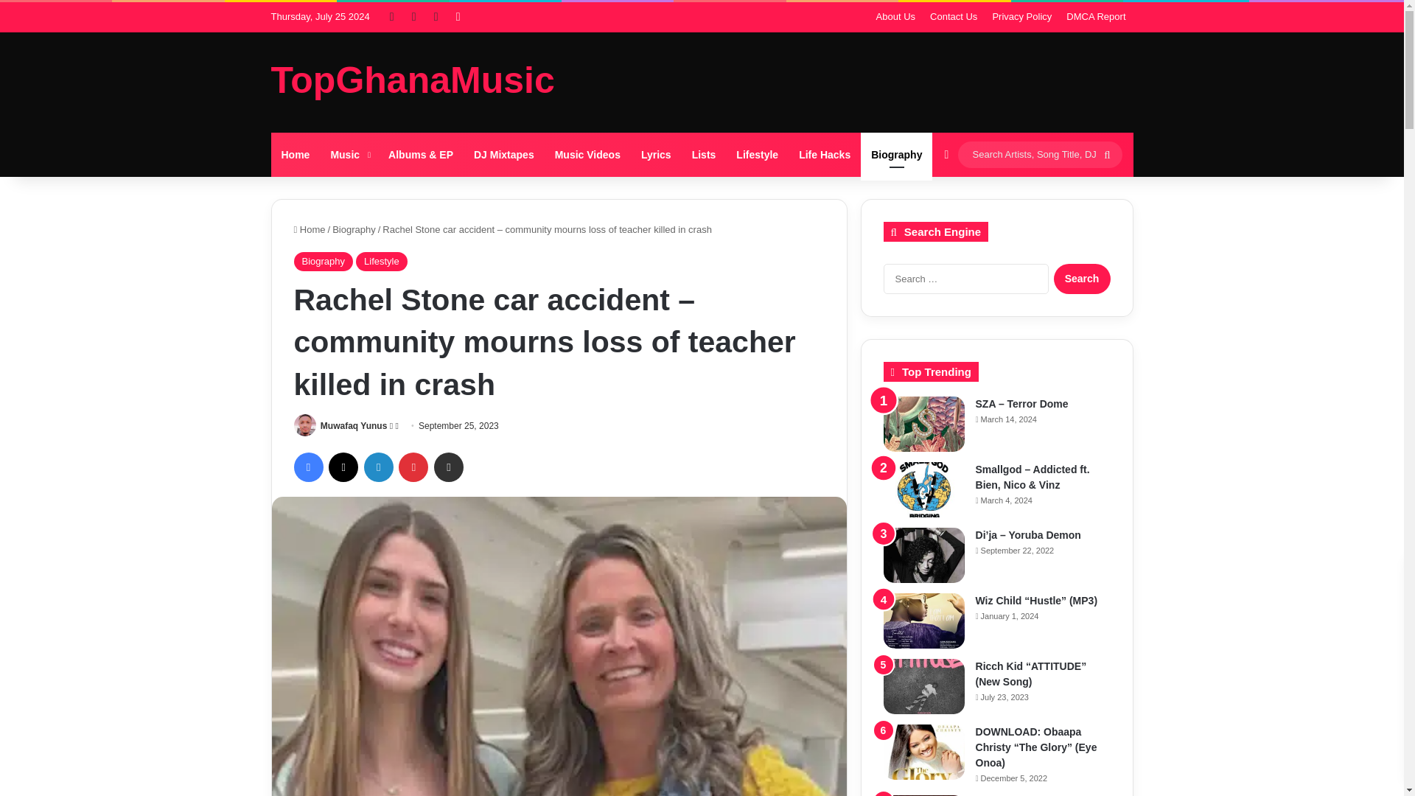 The image size is (1415, 796). What do you see at coordinates (895, 17) in the screenshot?
I see `About Us` at bounding box center [895, 17].